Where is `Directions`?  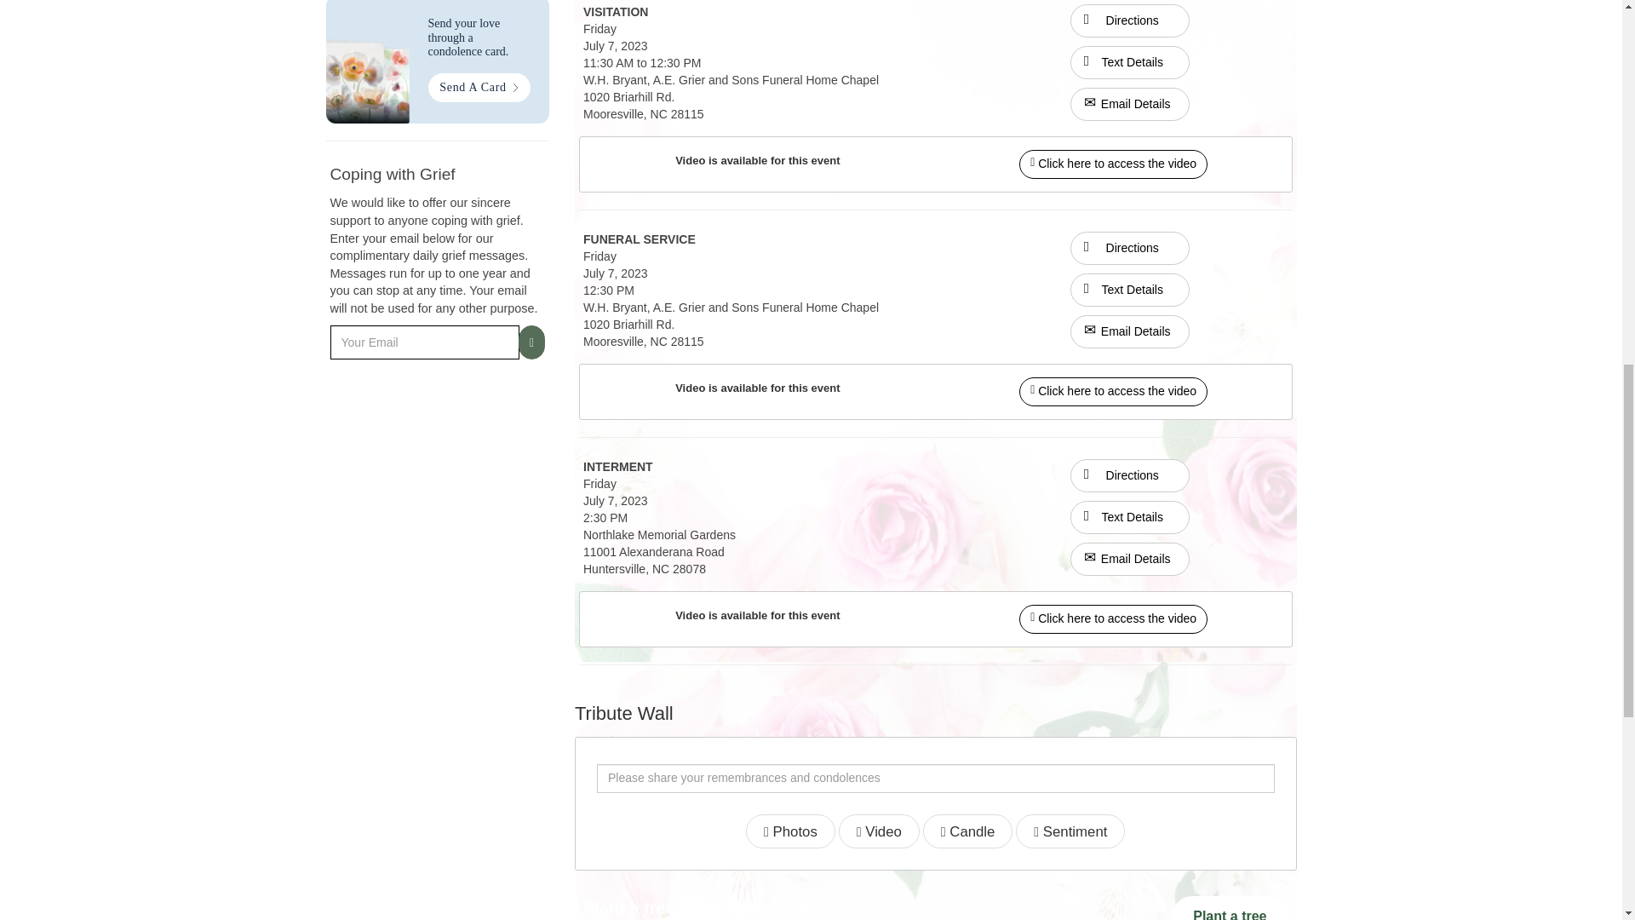
Directions is located at coordinates (1130, 20).